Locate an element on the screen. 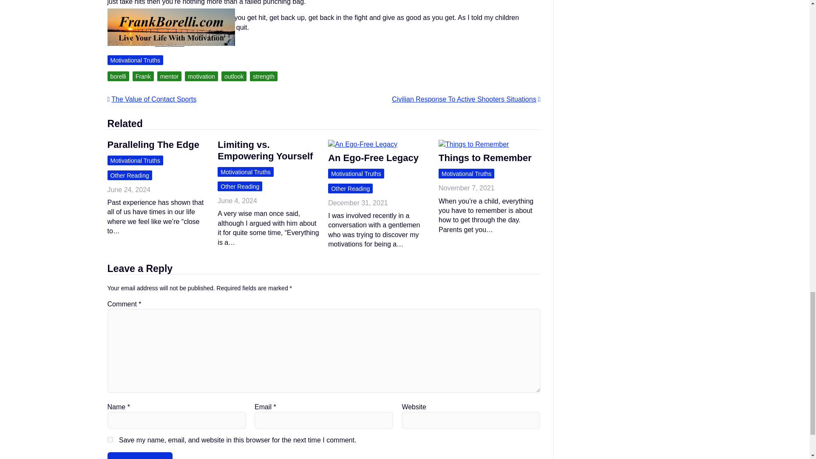  borelli is located at coordinates (118, 76).